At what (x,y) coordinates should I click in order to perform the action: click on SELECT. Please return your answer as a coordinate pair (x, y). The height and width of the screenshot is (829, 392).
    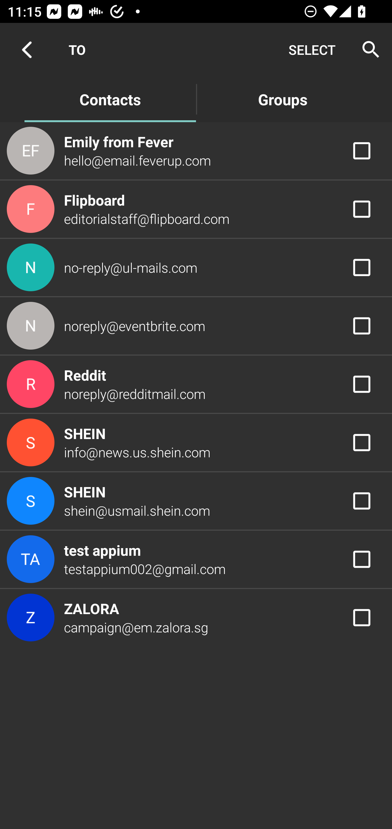
    Looking at the image, I should click on (312, 50).